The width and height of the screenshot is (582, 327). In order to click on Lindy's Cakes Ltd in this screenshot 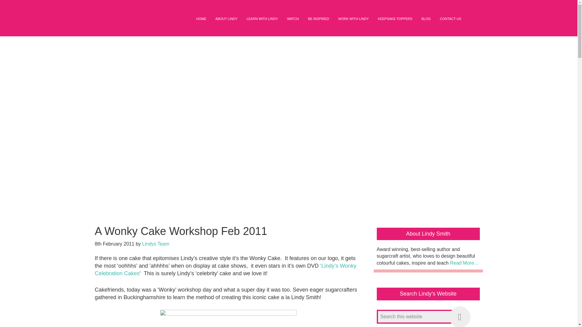, I will do `click(140, 24)`.